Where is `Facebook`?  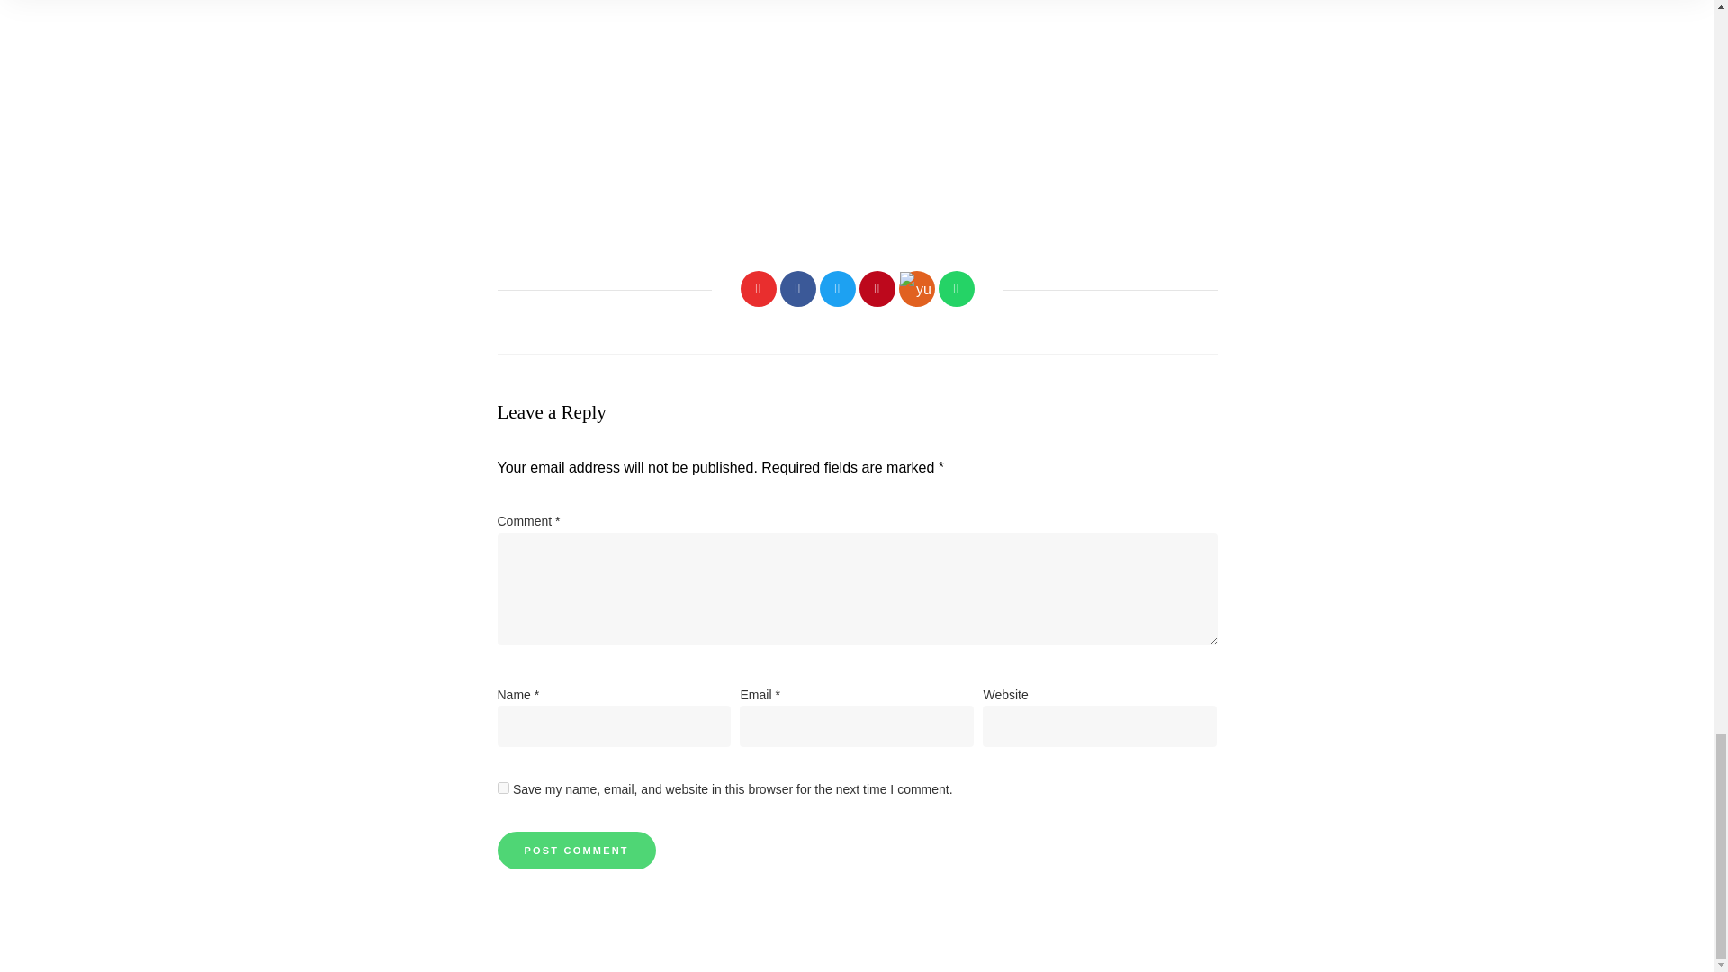 Facebook is located at coordinates (797, 289).